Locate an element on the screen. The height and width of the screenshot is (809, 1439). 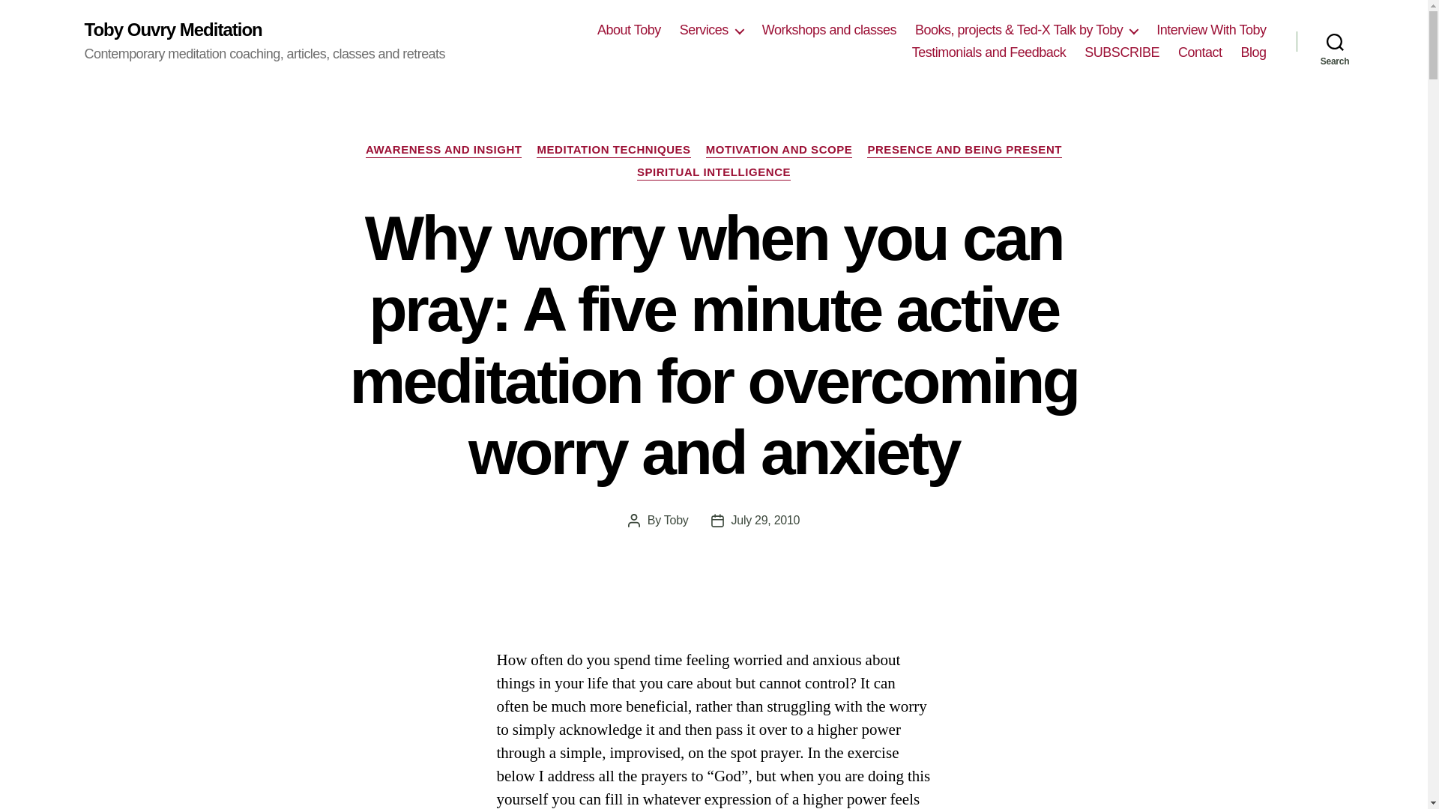
Services is located at coordinates (711, 30).